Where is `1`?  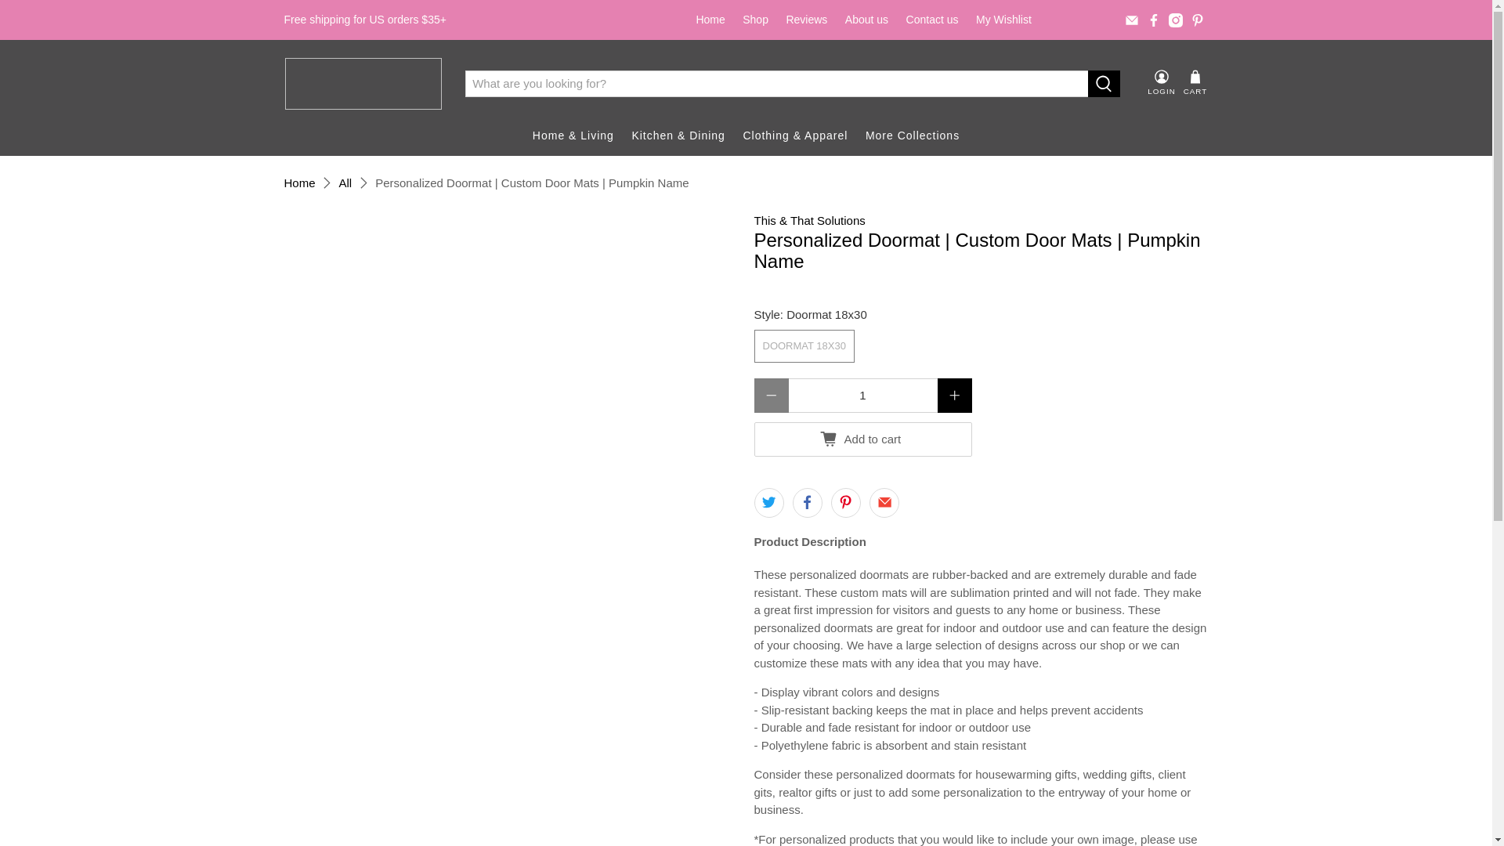 1 is located at coordinates (862, 395).